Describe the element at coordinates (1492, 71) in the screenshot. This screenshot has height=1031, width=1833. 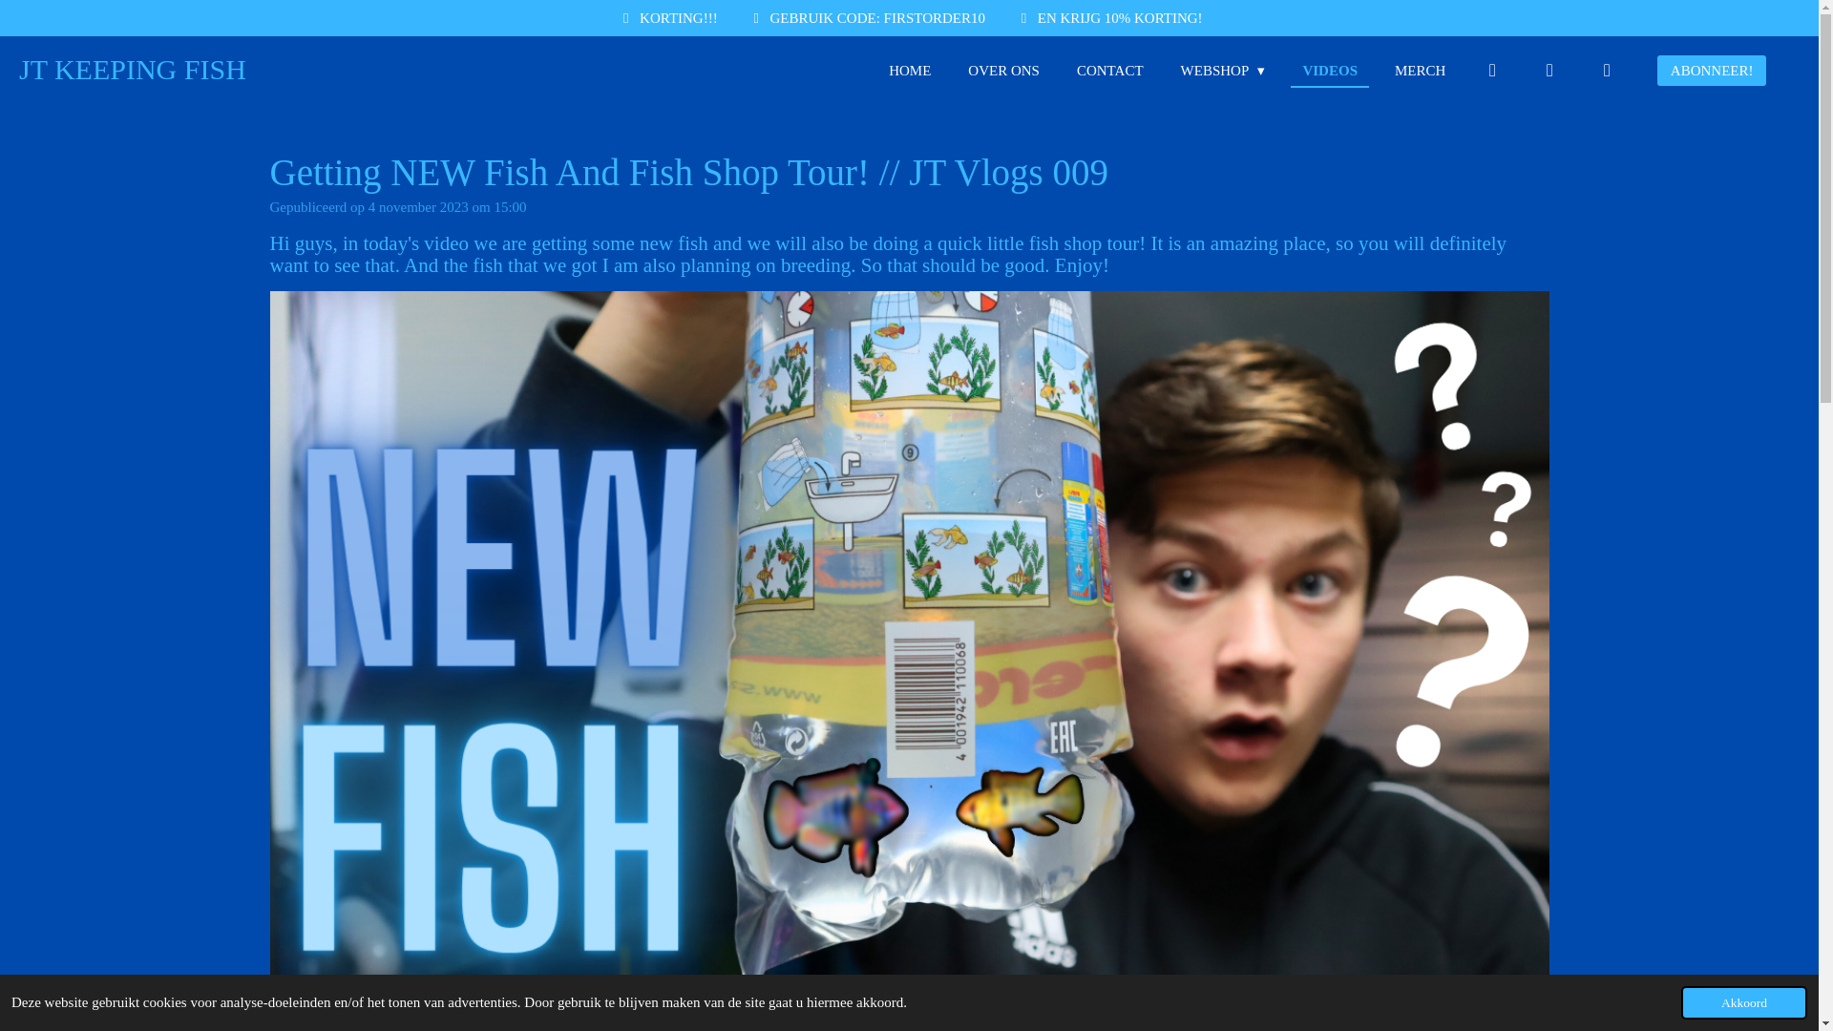
I see `Account` at that location.